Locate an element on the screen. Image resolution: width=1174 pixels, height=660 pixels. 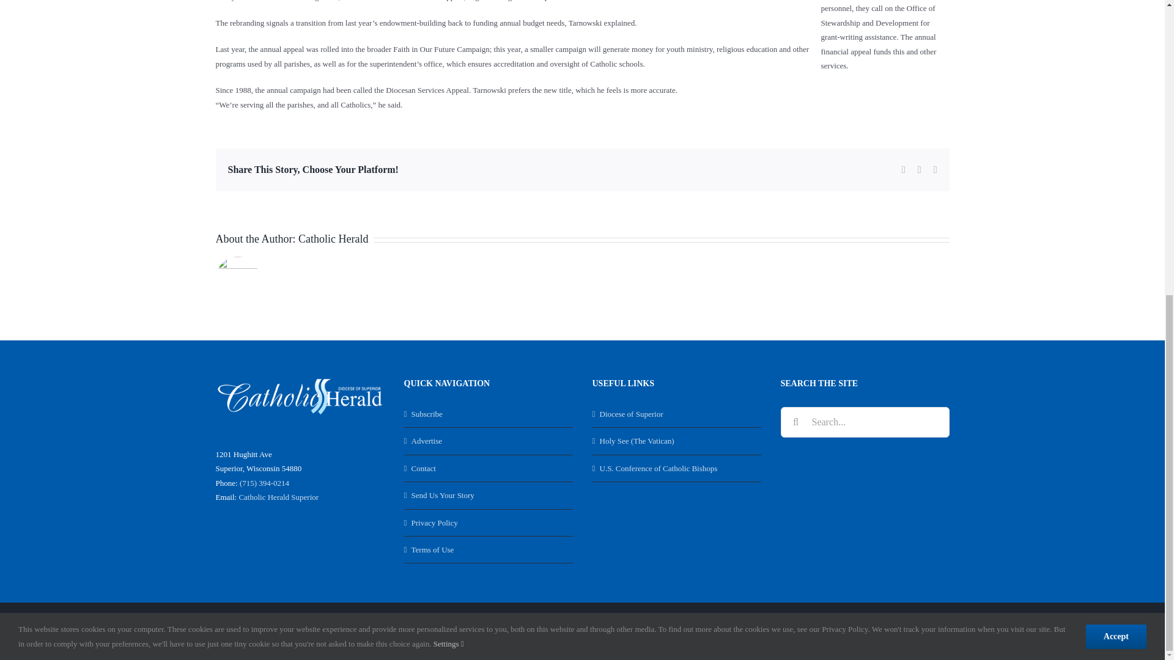
YouTube is located at coordinates (911, 631).